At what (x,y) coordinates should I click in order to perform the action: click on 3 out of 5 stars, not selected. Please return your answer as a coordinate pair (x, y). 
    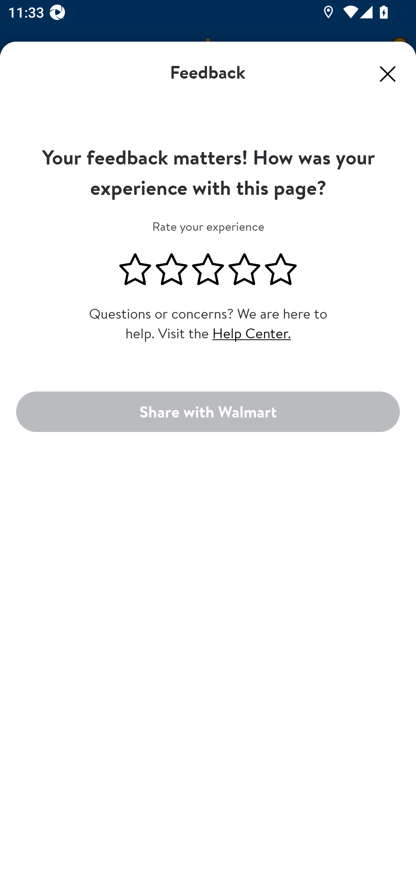
    Looking at the image, I should click on (208, 269).